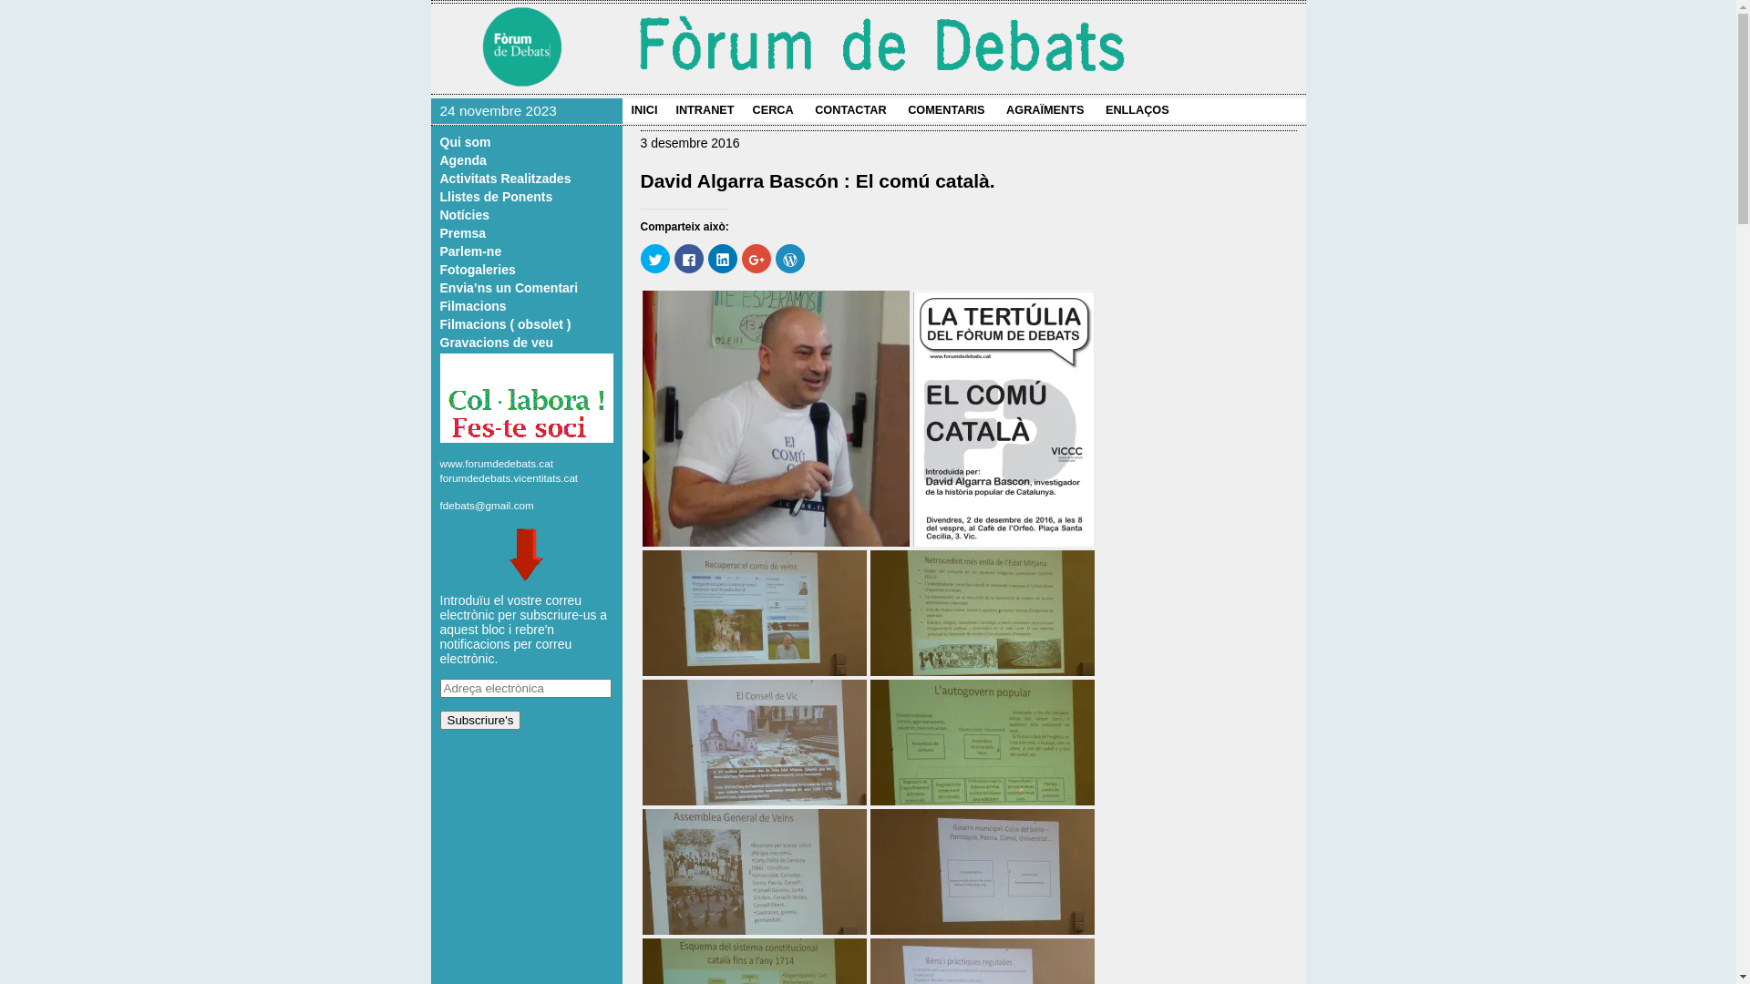  Describe the element at coordinates (478, 270) in the screenshot. I see `Fotogaleries` at that location.